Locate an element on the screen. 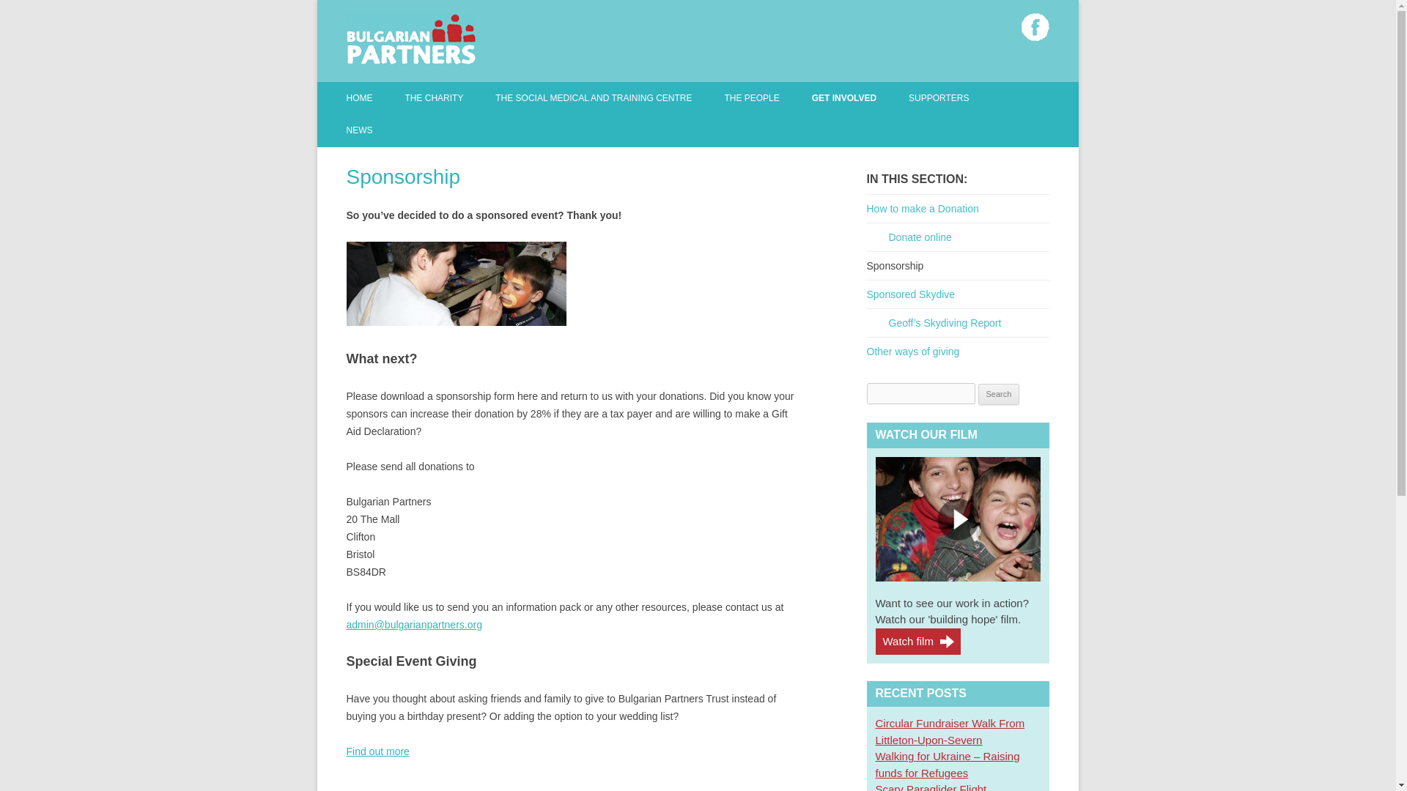 Image resolution: width=1407 pixels, height=791 pixels. Search is located at coordinates (999, 394).